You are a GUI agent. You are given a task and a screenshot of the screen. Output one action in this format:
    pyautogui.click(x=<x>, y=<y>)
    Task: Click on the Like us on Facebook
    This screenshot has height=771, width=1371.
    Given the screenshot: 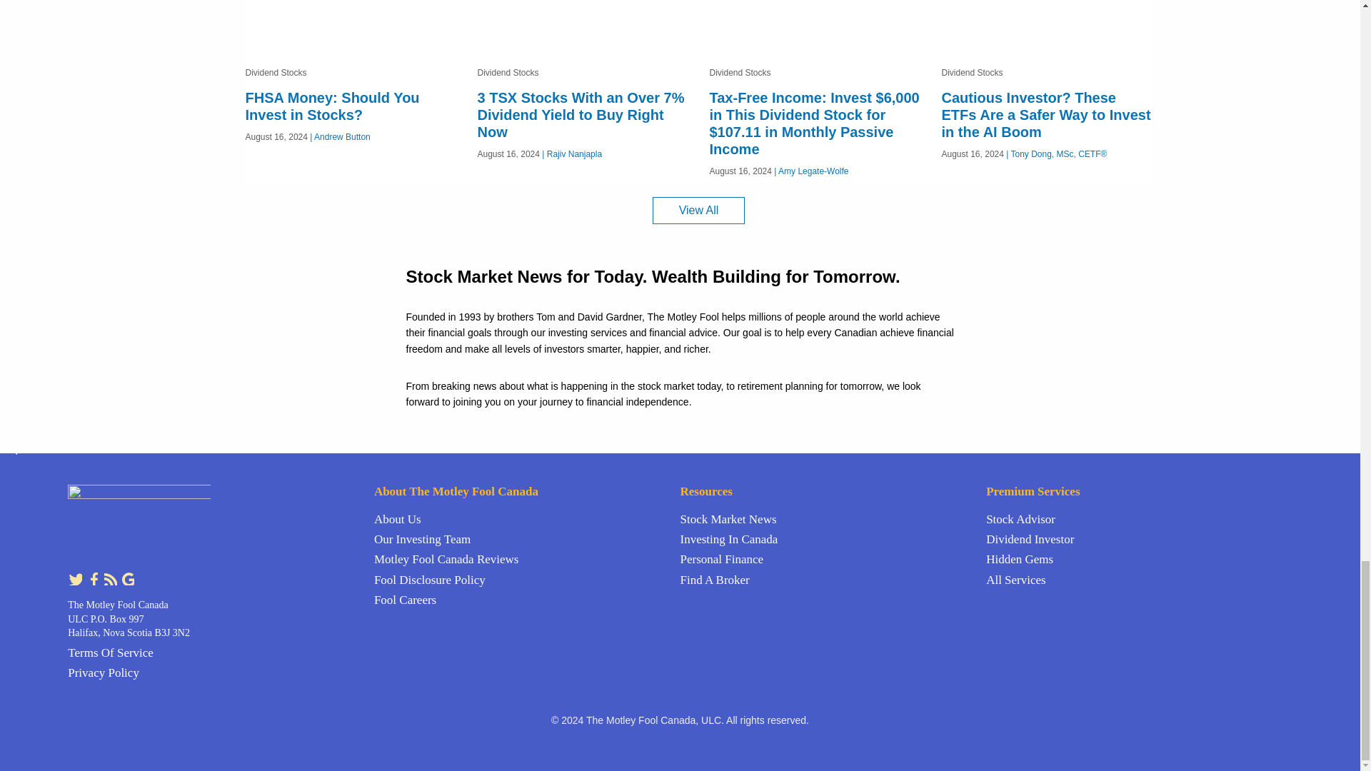 What is the action you would take?
    pyautogui.click(x=94, y=578)
    